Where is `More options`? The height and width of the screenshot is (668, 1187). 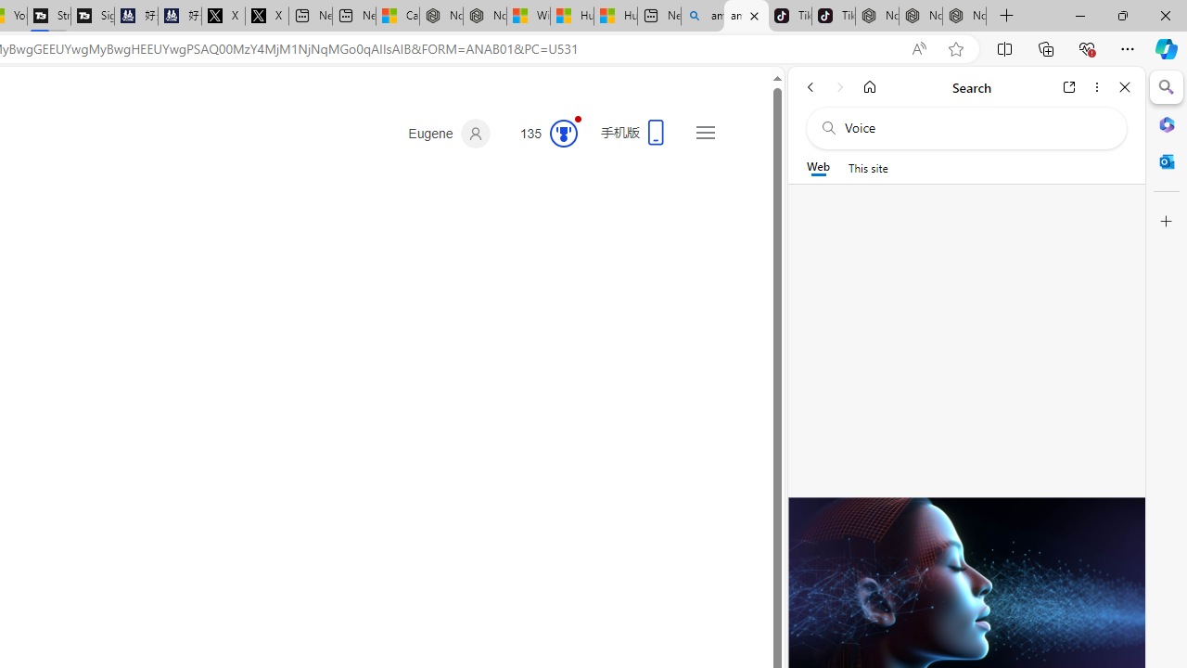 More options is located at coordinates (1096, 87).